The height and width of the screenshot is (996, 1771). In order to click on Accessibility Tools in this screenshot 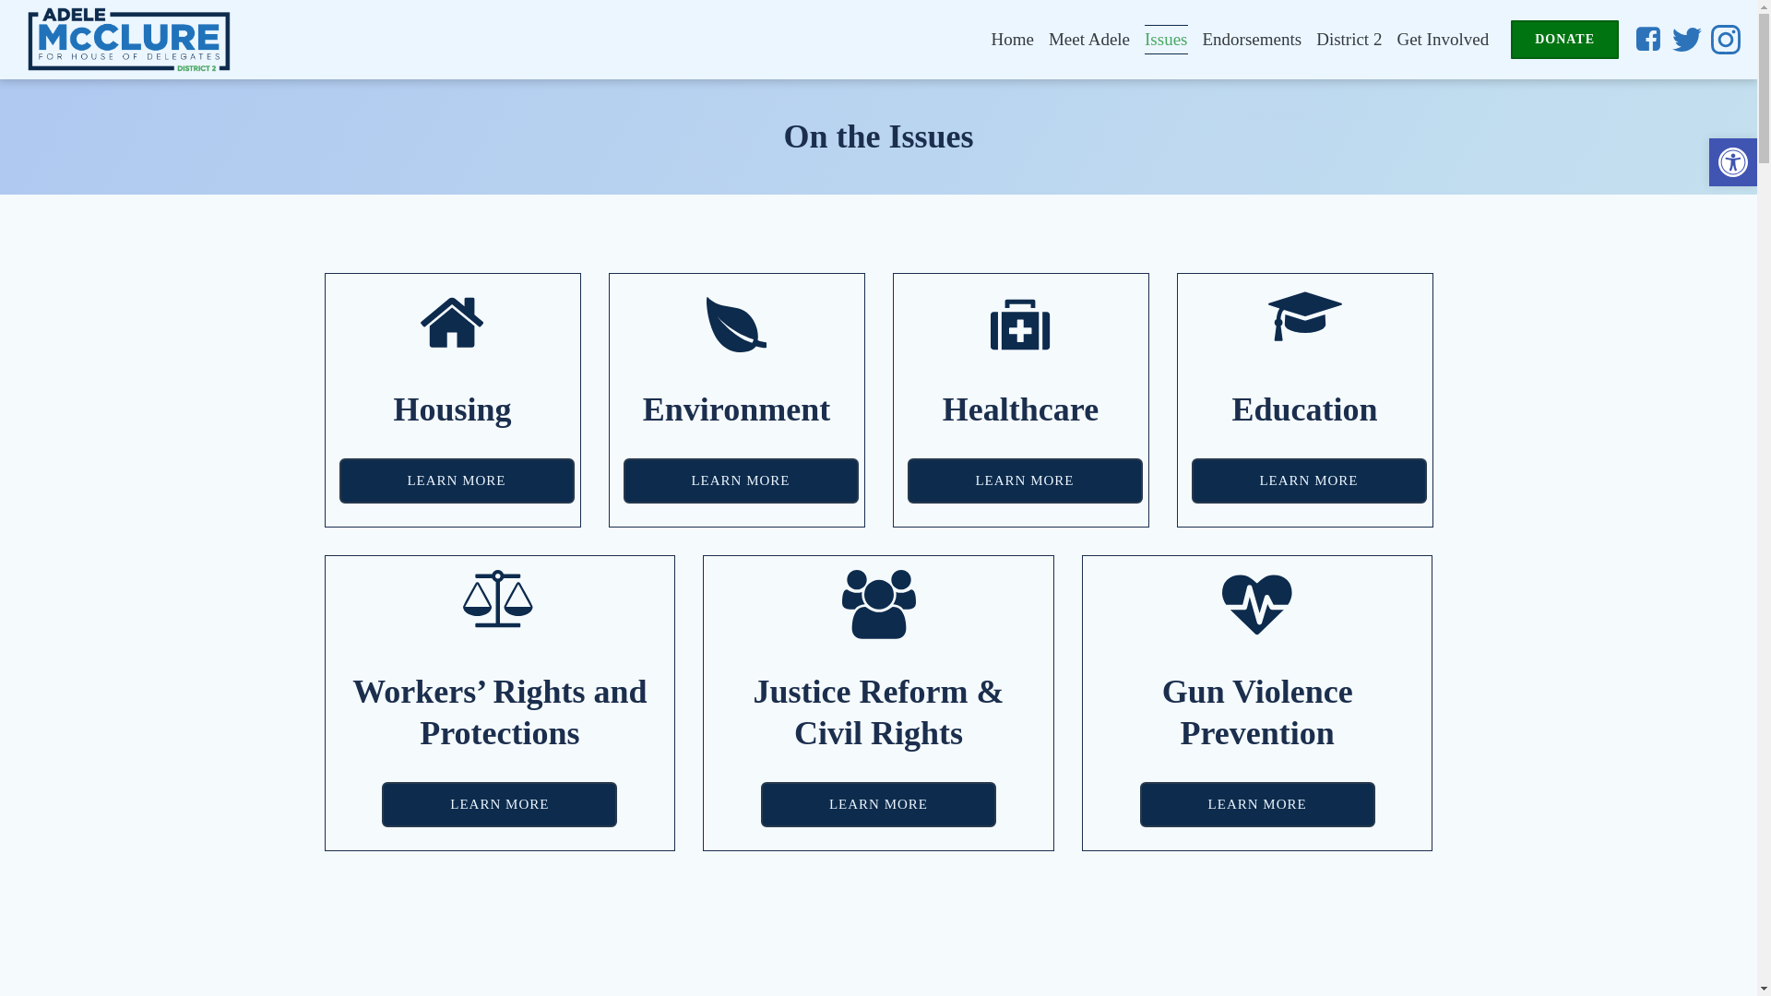, I will do `click(1732, 162)`.